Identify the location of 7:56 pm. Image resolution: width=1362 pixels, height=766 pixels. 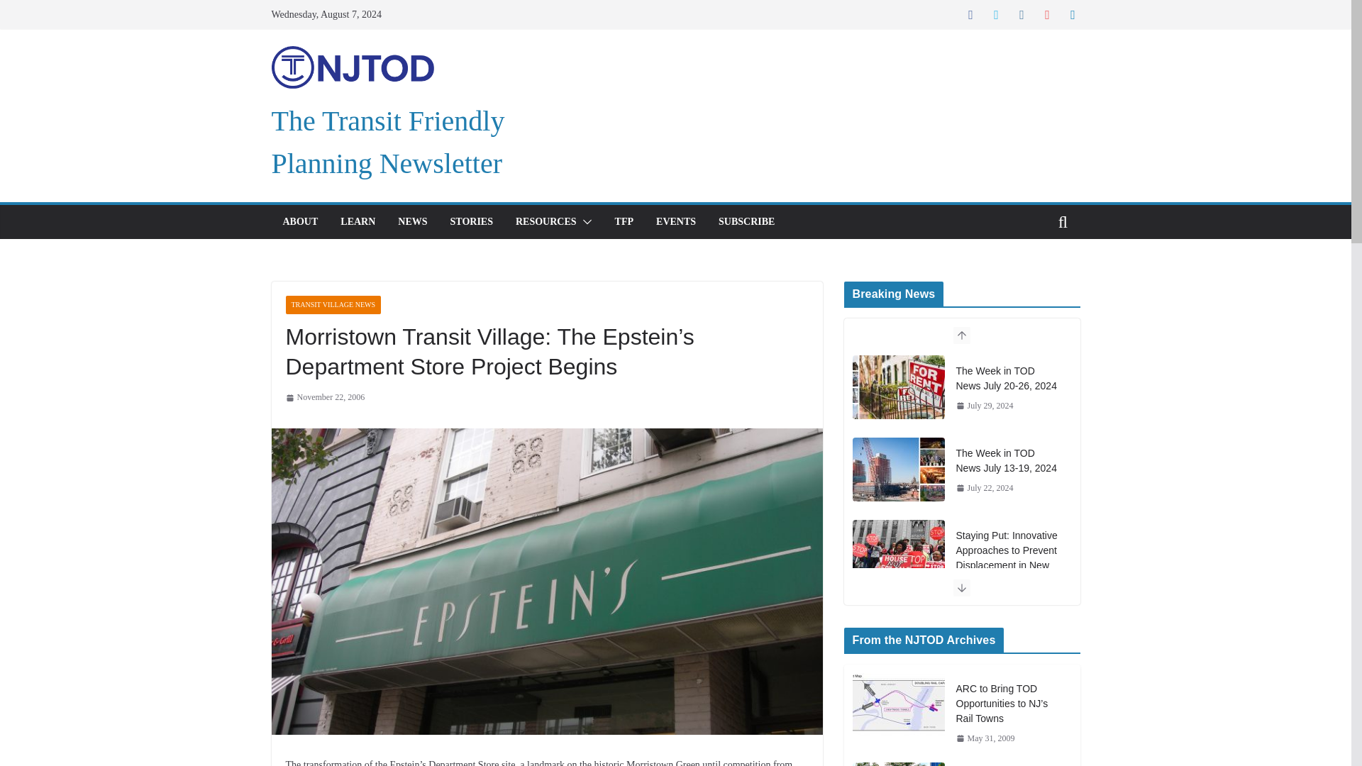
(985, 488).